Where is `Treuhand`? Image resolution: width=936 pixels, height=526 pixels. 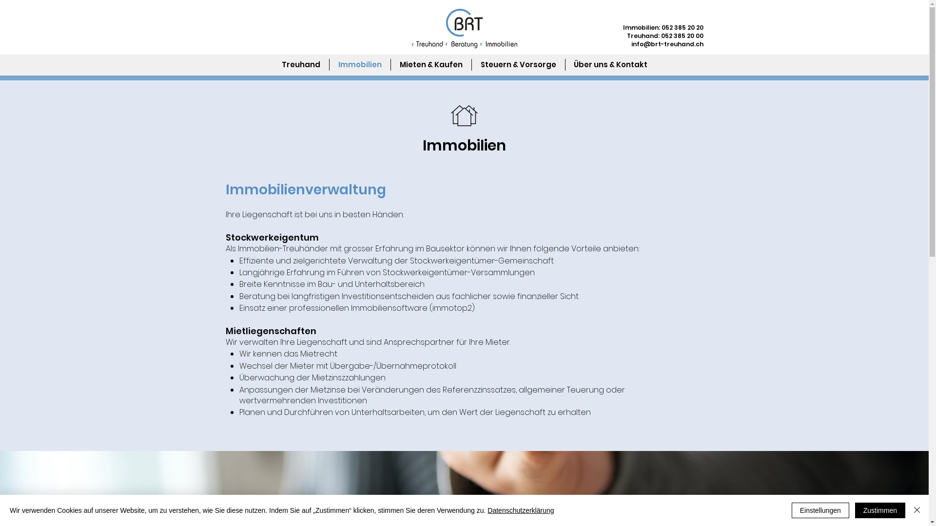 Treuhand is located at coordinates (301, 65).